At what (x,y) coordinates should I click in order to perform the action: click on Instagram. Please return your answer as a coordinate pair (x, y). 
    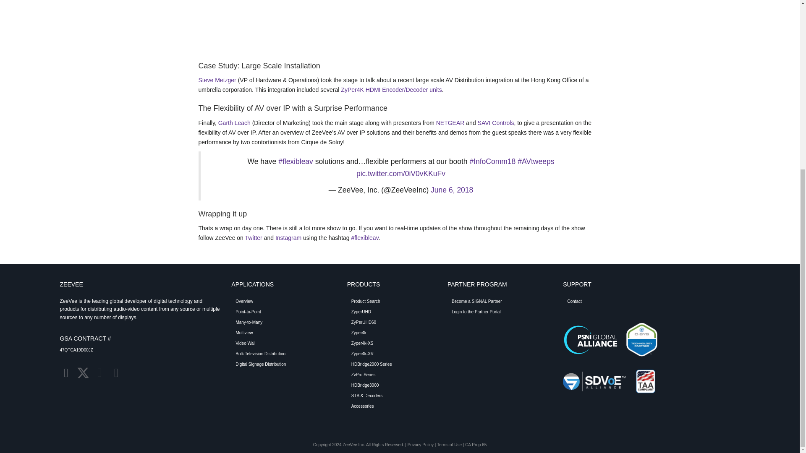
    Looking at the image, I should click on (99, 372).